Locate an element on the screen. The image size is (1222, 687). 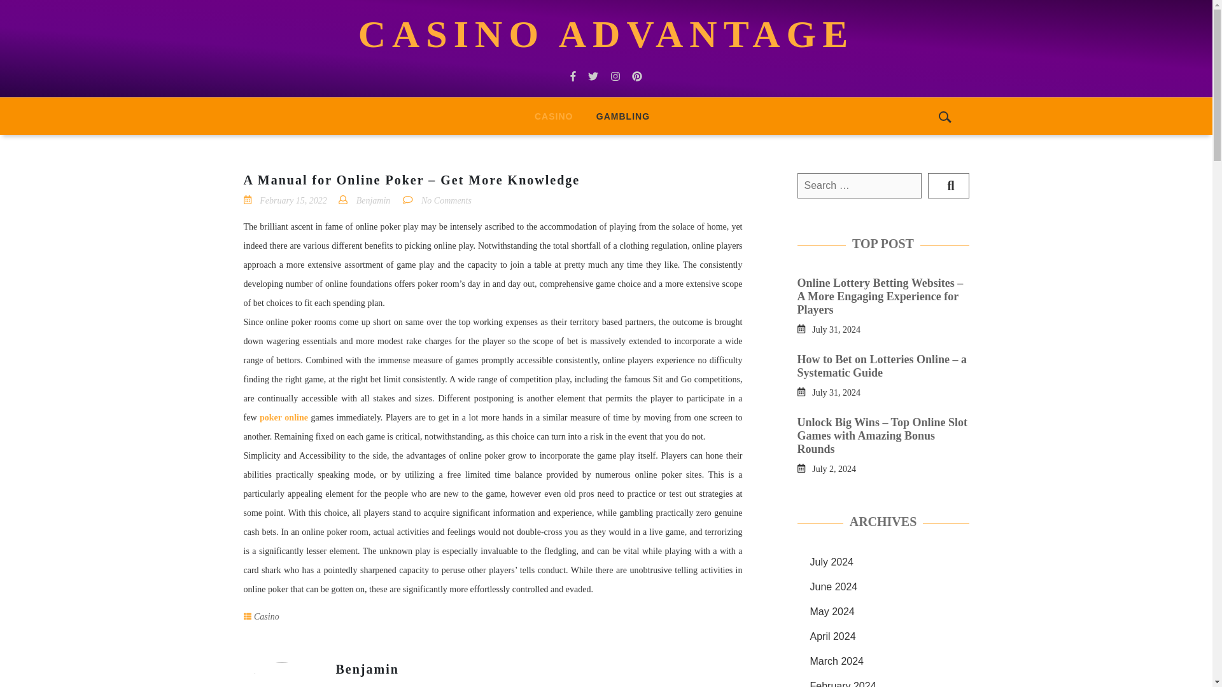
Casino is located at coordinates (553, 116).